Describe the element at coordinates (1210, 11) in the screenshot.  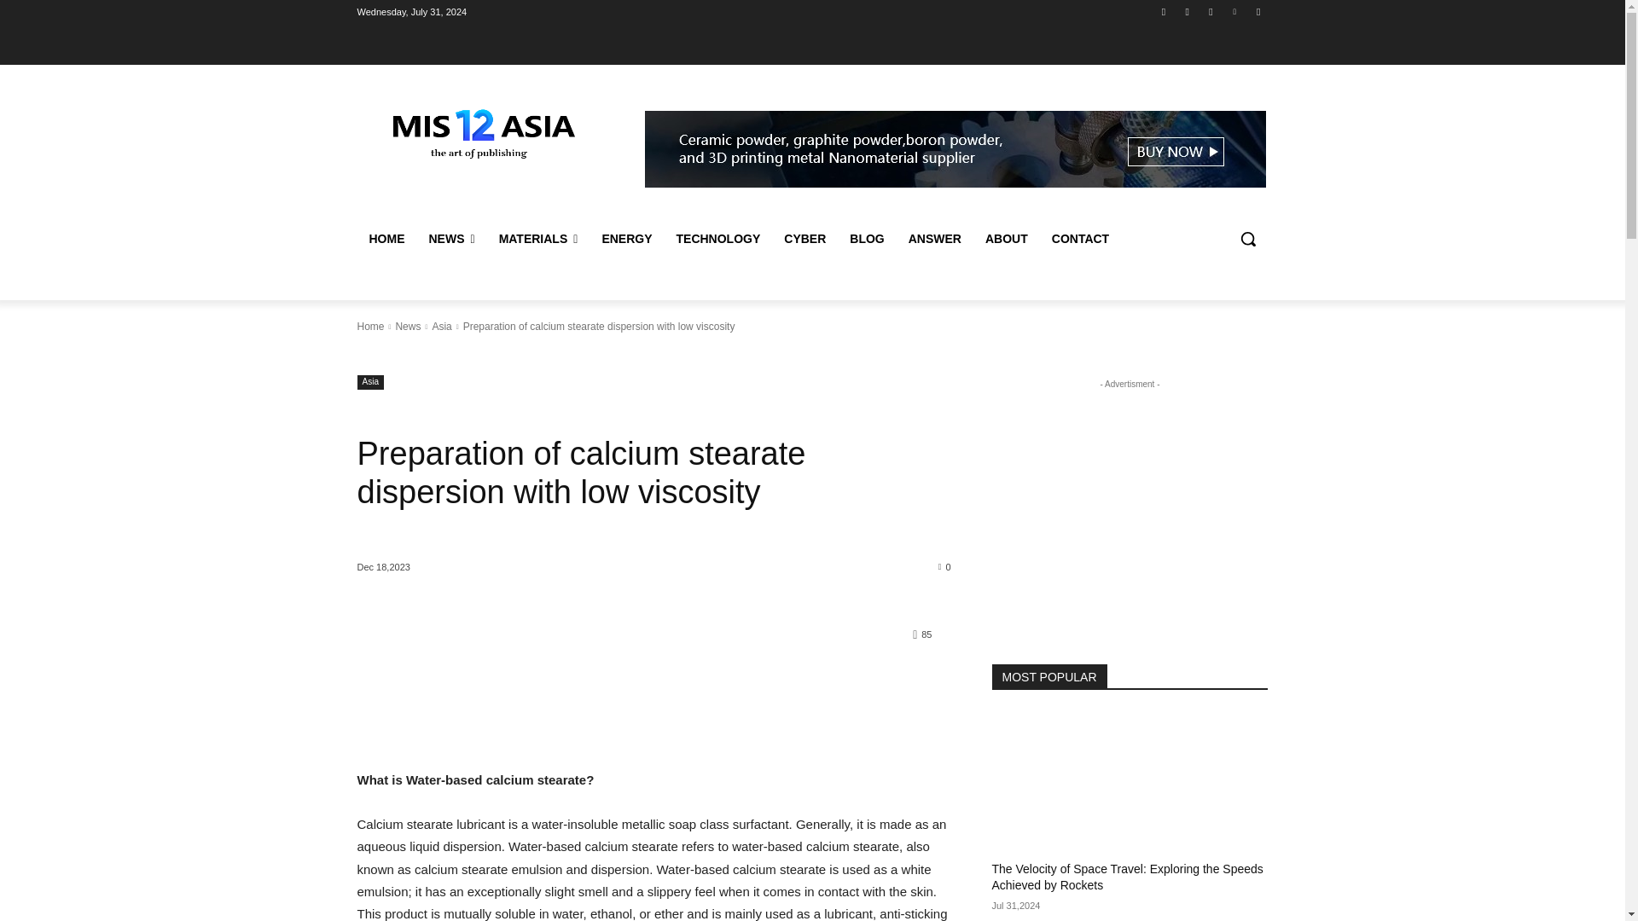
I see `Twitter` at that location.